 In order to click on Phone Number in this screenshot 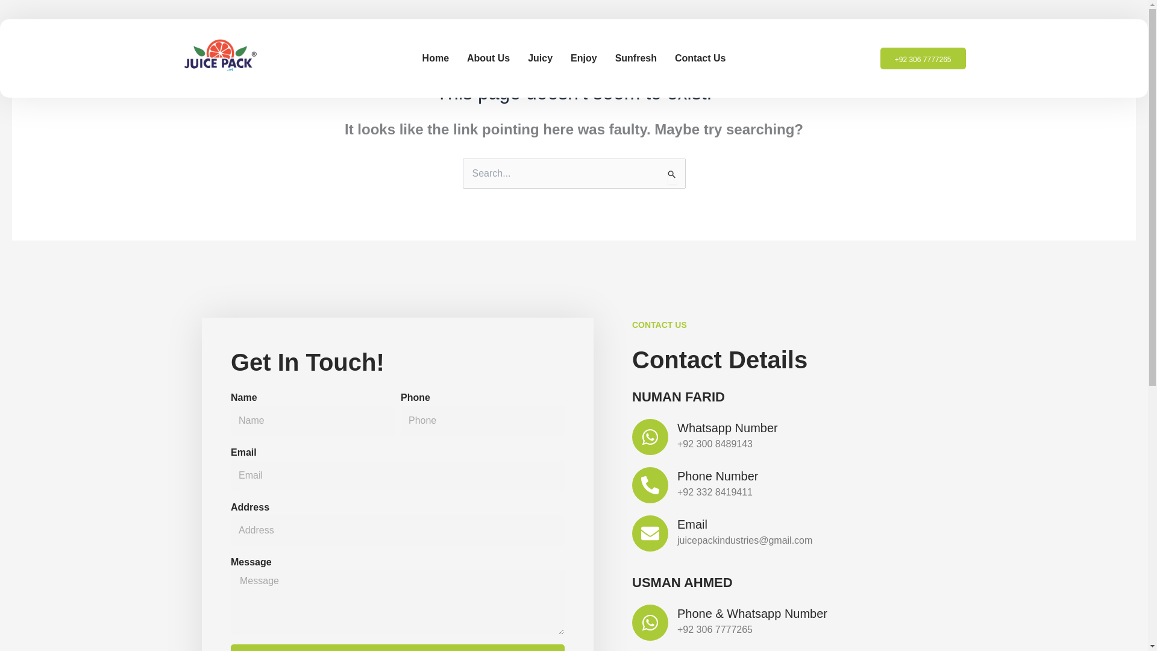, I will do `click(718, 476)`.